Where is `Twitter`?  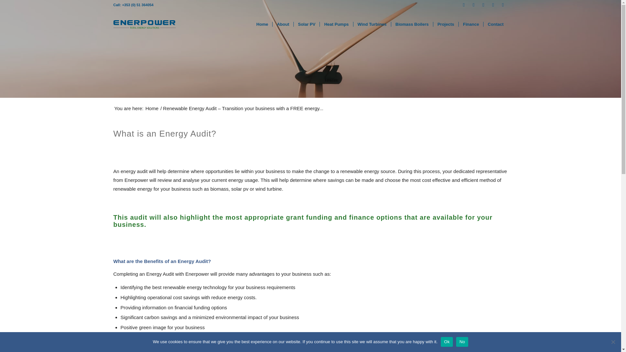 Twitter is located at coordinates (474, 5).